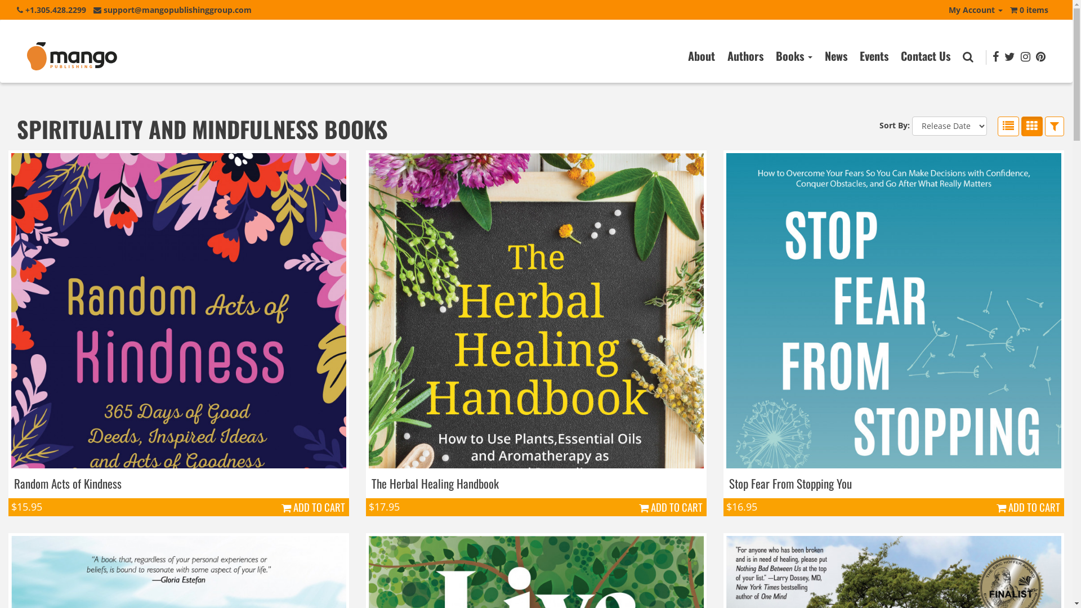  Describe the element at coordinates (874, 56) in the screenshot. I see `Events` at that location.